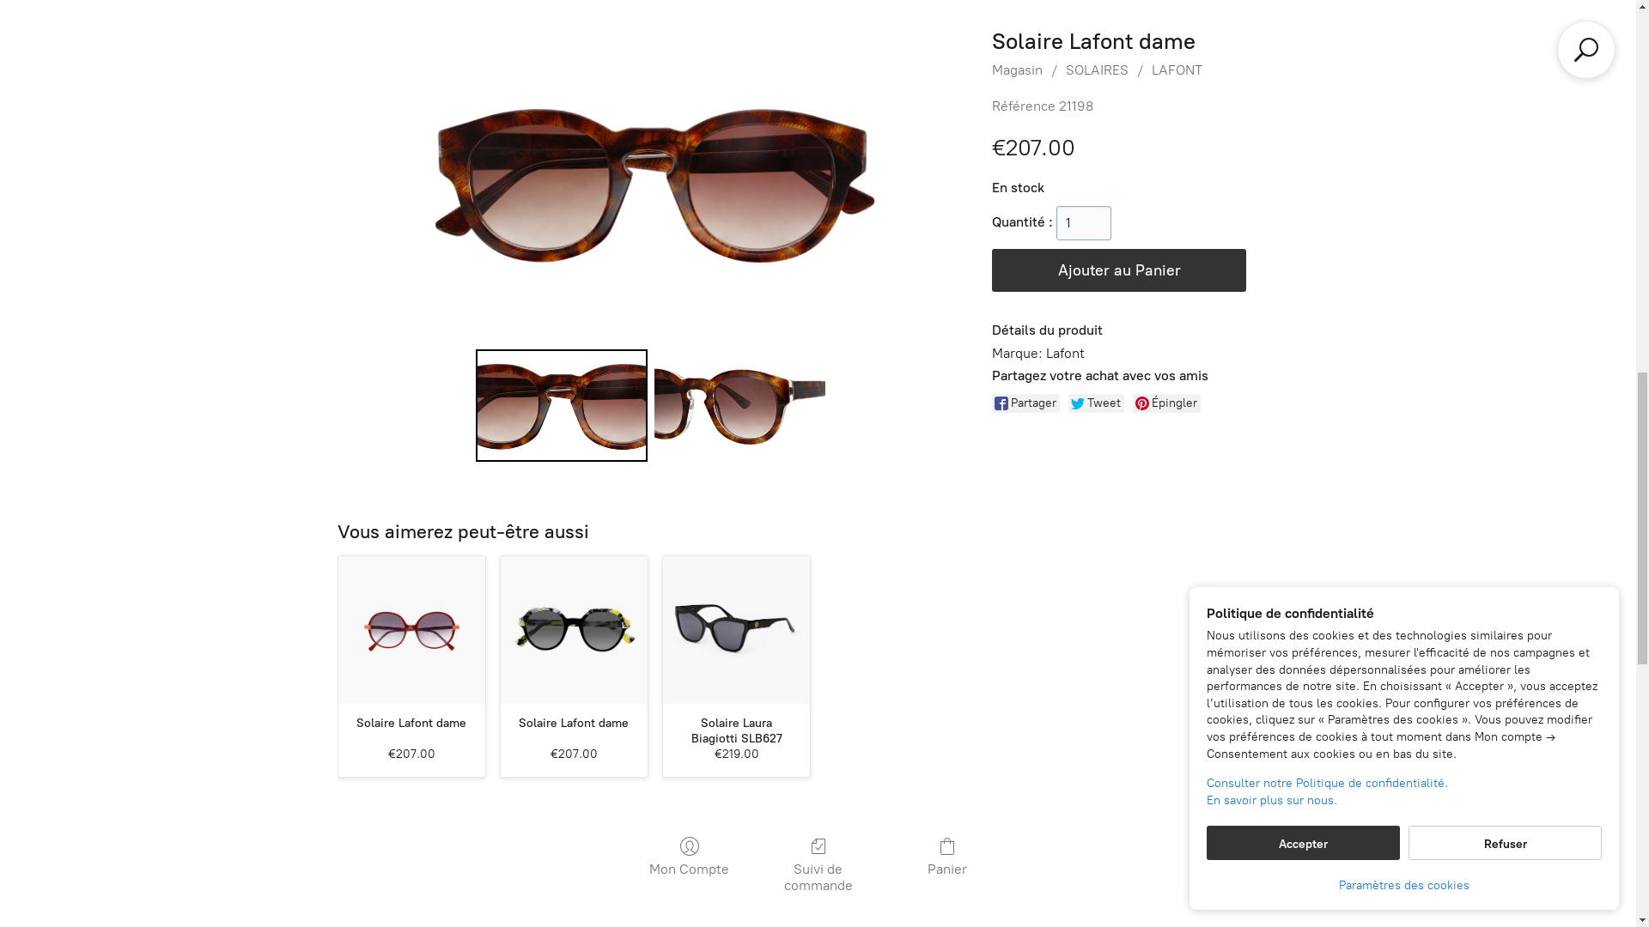 The image size is (1649, 927). Describe the element at coordinates (64, 33) in the screenshot. I see `Boutique` at that location.